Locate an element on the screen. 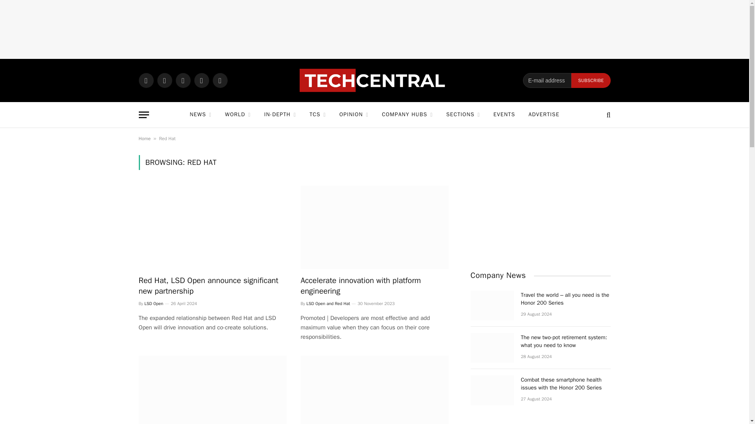  WORLD is located at coordinates (238, 115).